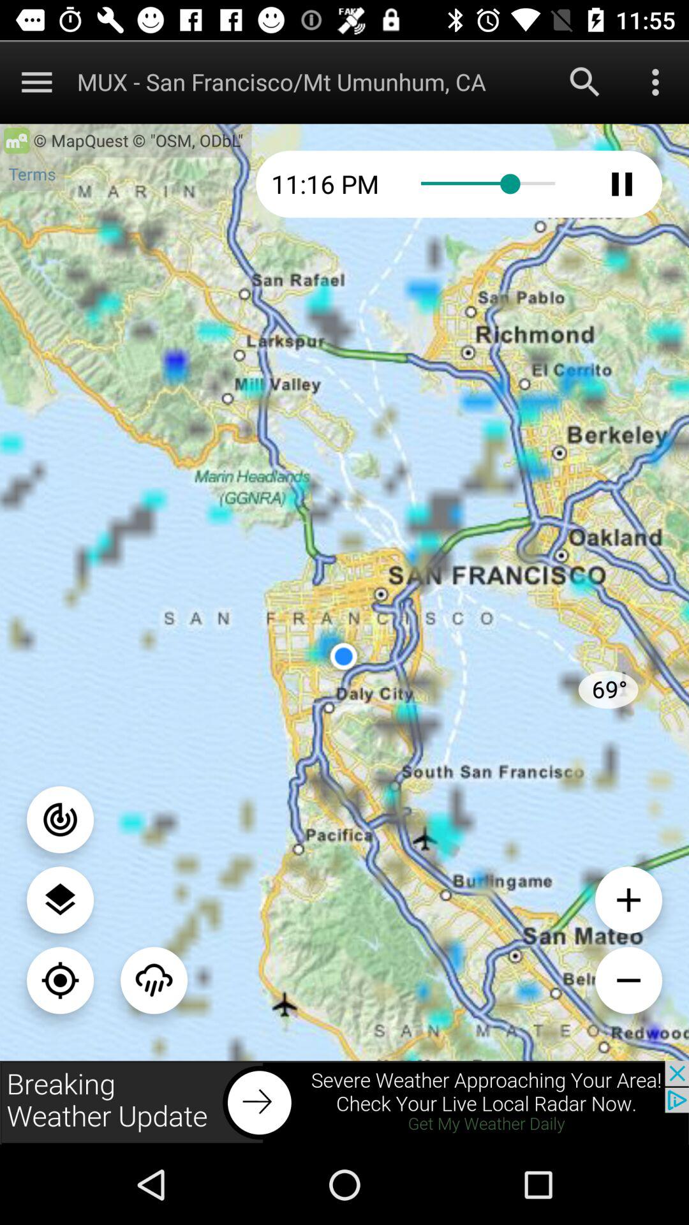 This screenshot has height=1225, width=689. I want to click on pause, so click(621, 184).